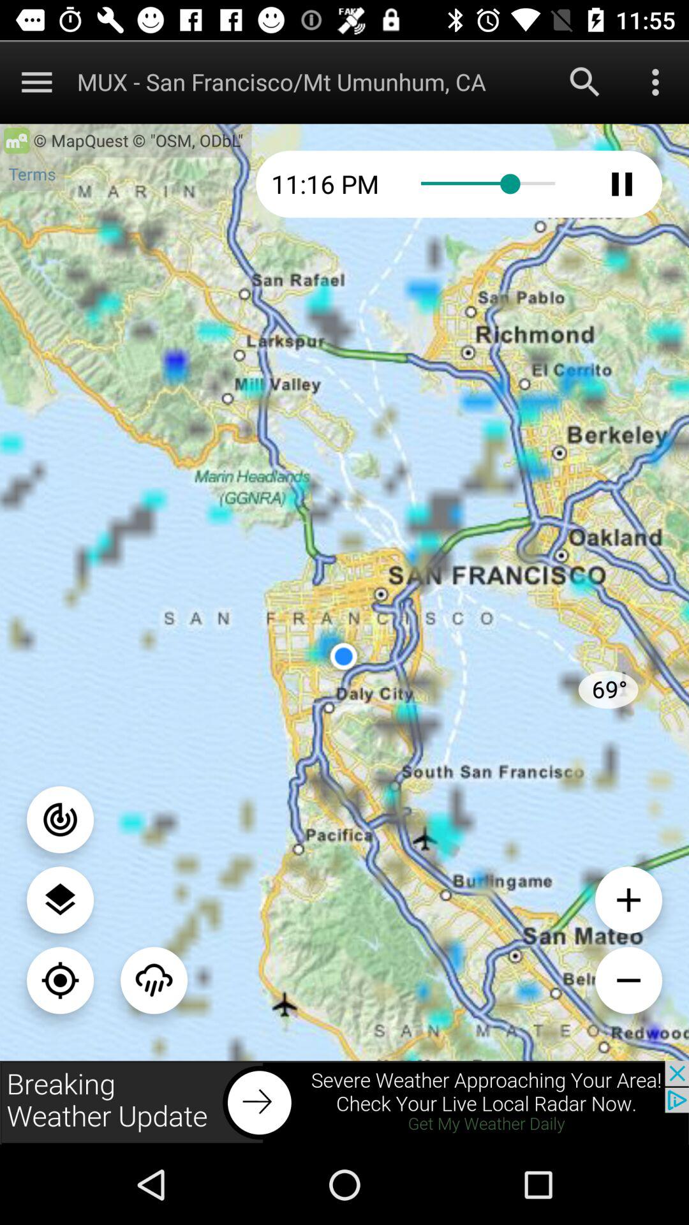 This screenshot has height=1225, width=689. I want to click on pause, so click(621, 184).